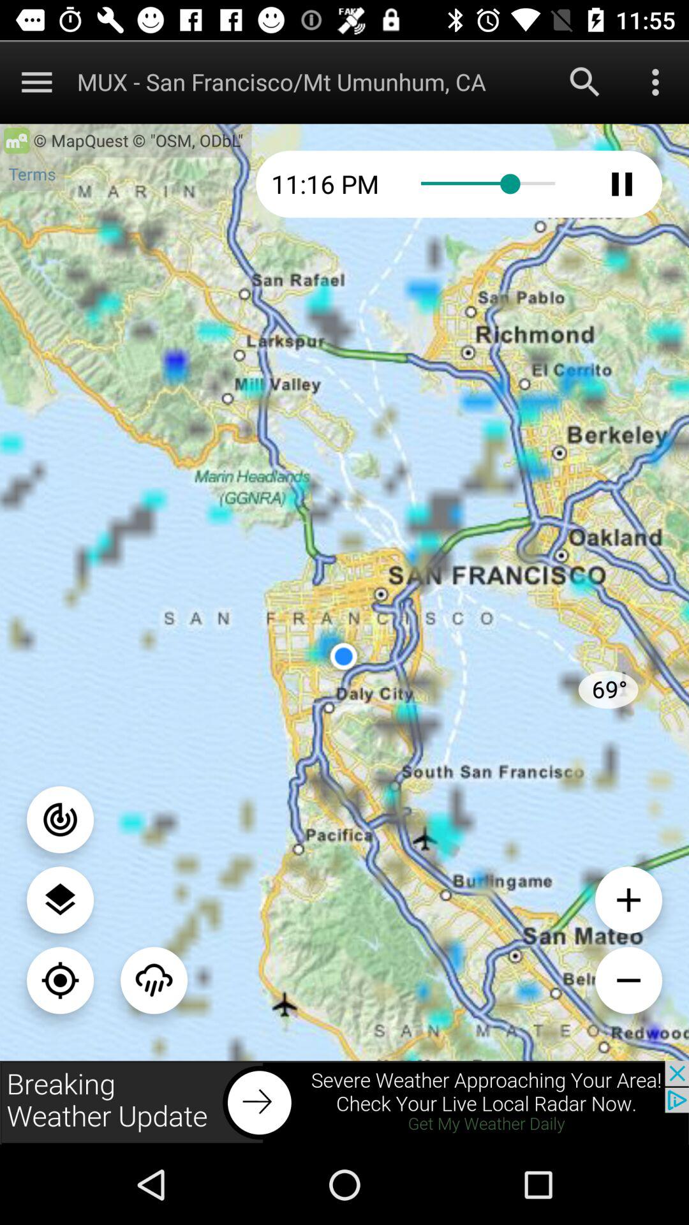 This screenshot has height=1225, width=689. I want to click on pause, so click(621, 184).